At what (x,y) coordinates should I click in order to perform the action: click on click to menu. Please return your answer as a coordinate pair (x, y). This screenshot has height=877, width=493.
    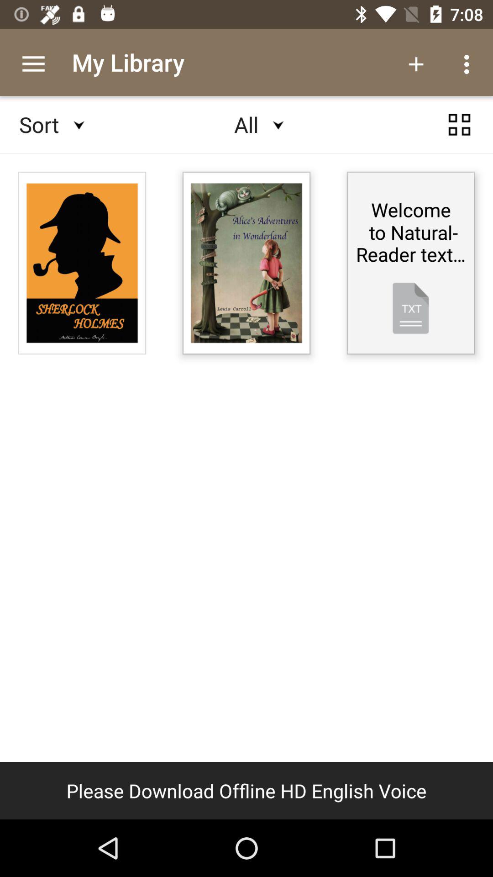
    Looking at the image, I should click on (459, 125).